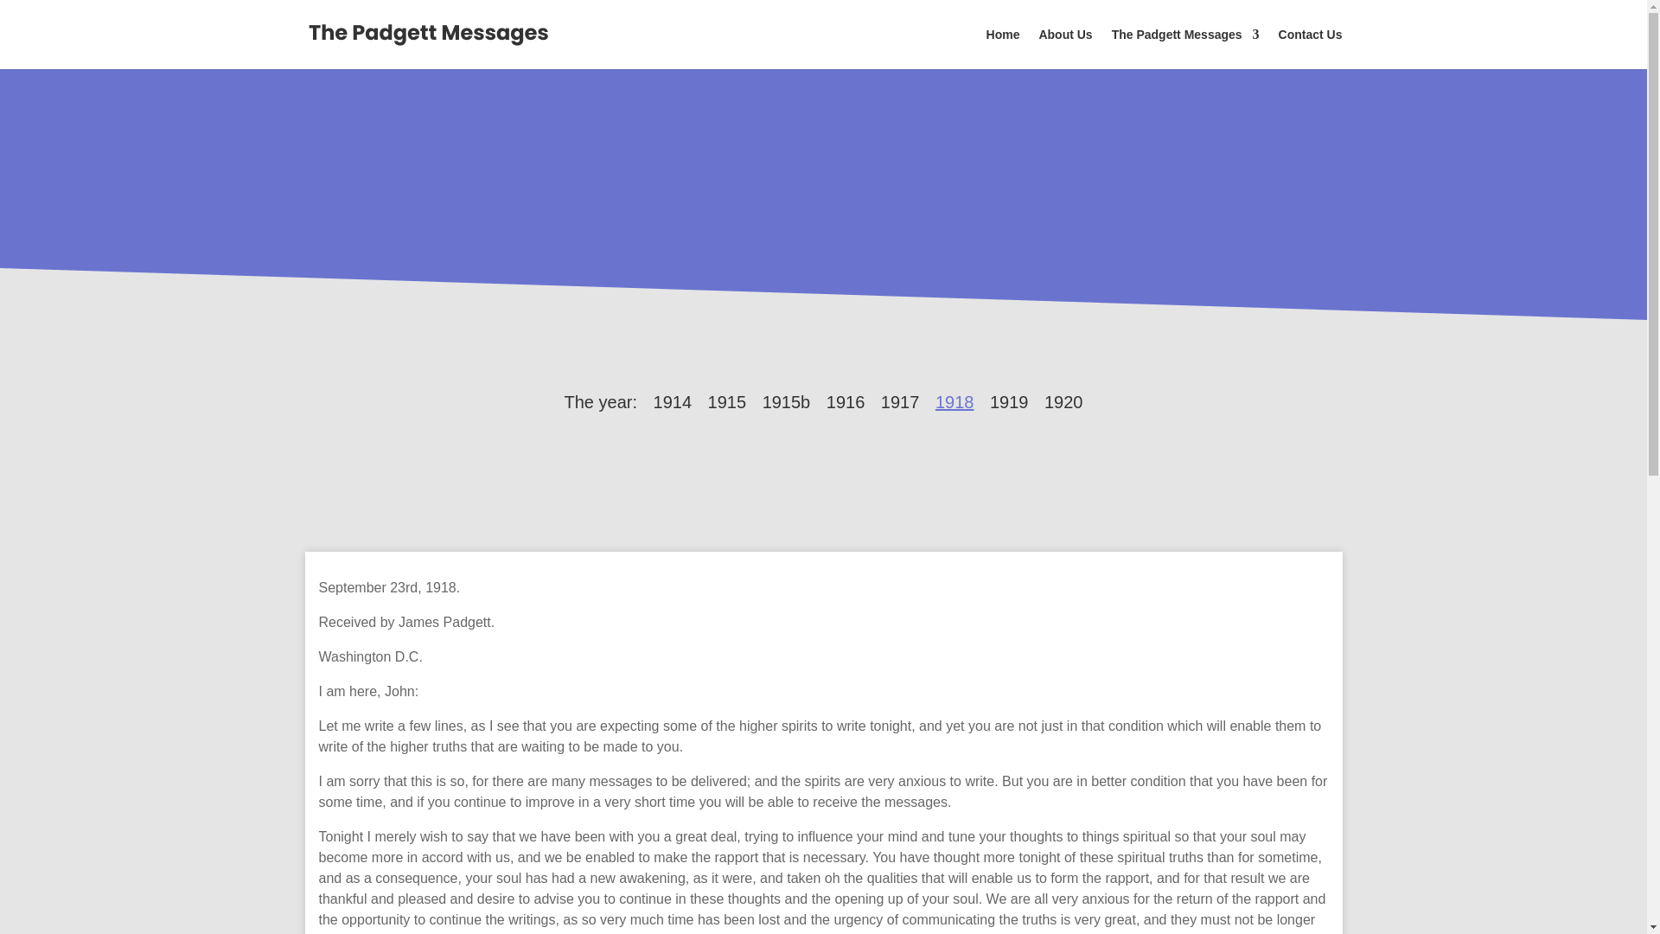 The height and width of the screenshot is (934, 1660). What do you see at coordinates (900, 401) in the screenshot?
I see `1917` at bounding box center [900, 401].